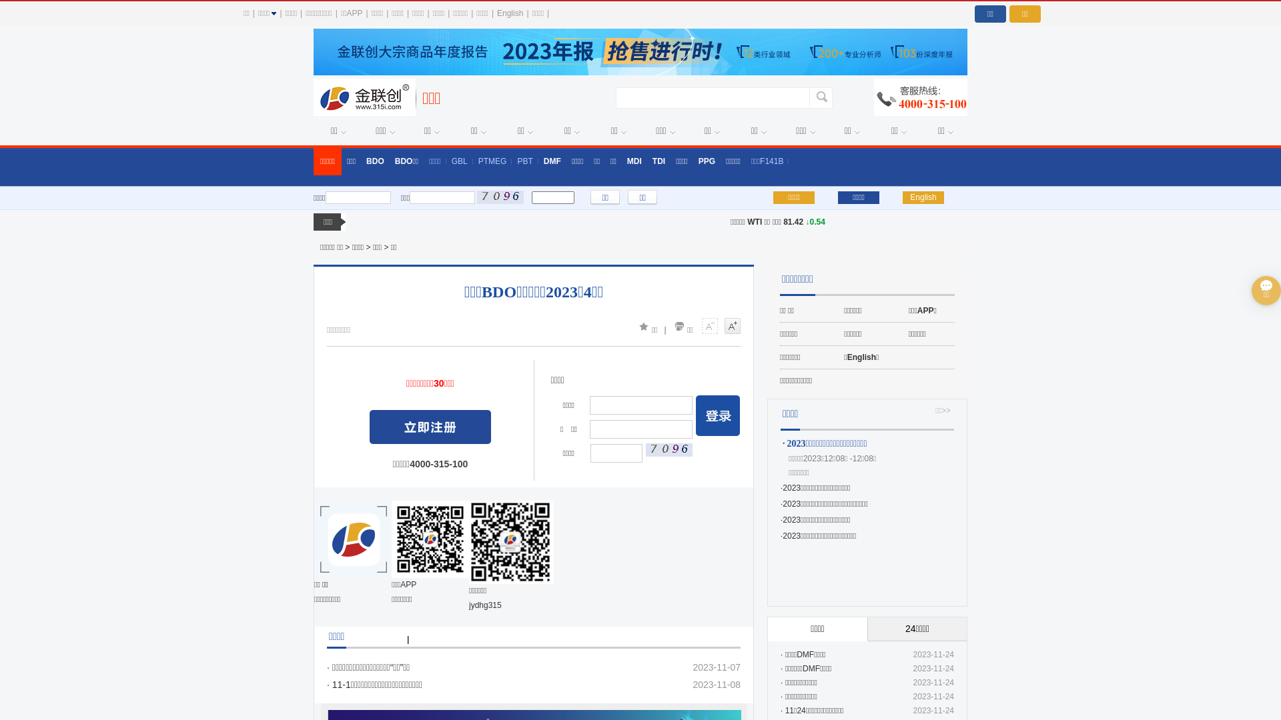 The image size is (1281, 720). What do you see at coordinates (552, 161) in the screenshot?
I see `DMF` at bounding box center [552, 161].